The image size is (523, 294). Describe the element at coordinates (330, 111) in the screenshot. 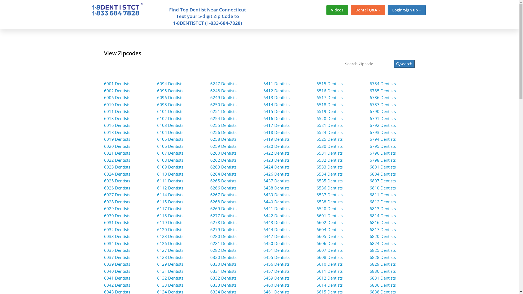

I see `6519 Dentists` at that location.